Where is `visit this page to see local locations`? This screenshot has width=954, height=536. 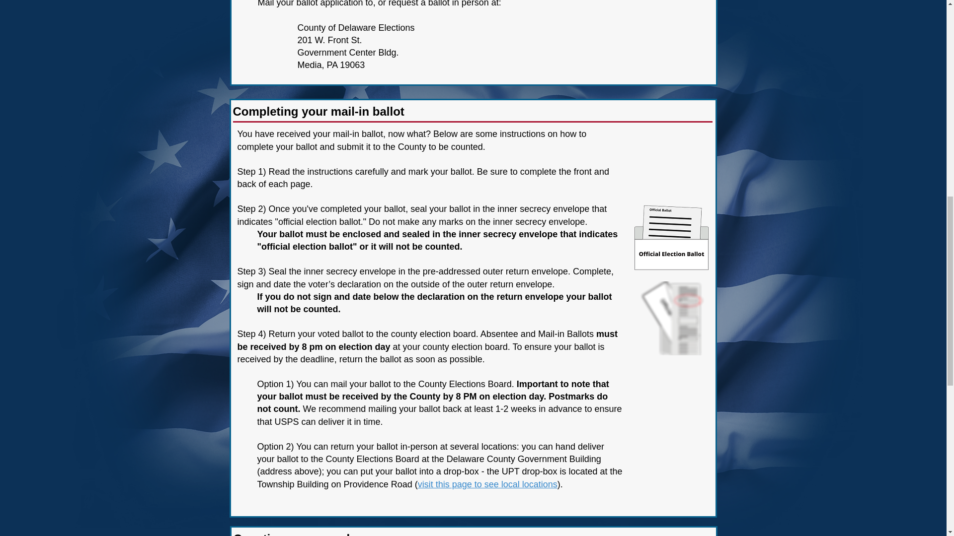
visit this page to see local locations is located at coordinates (487, 484).